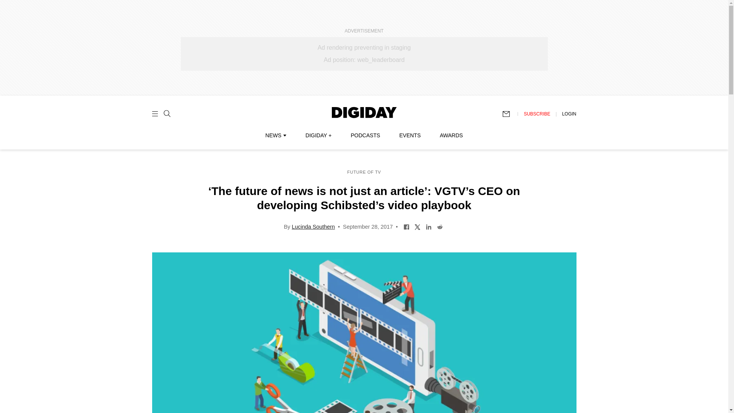  What do you see at coordinates (406, 226) in the screenshot?
I see `Share on Facebook` at bounding box center [406, 226].